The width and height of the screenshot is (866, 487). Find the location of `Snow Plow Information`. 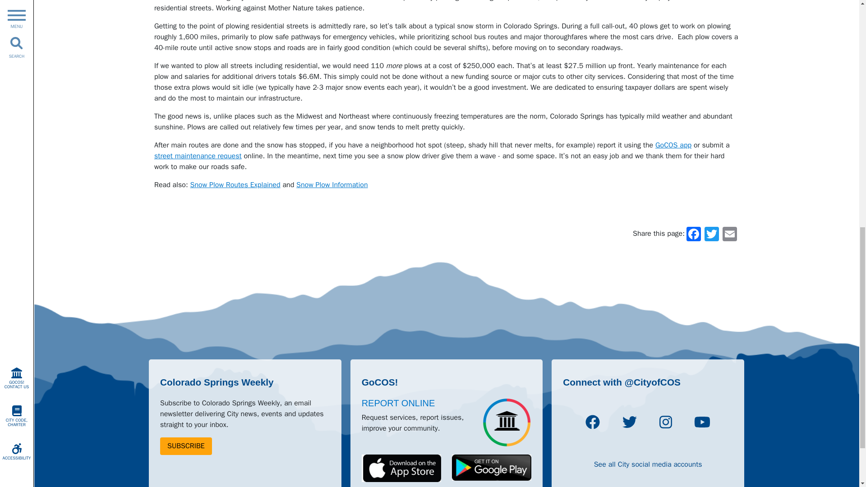

Snow Plow Information is located at coordinates (332, 185).